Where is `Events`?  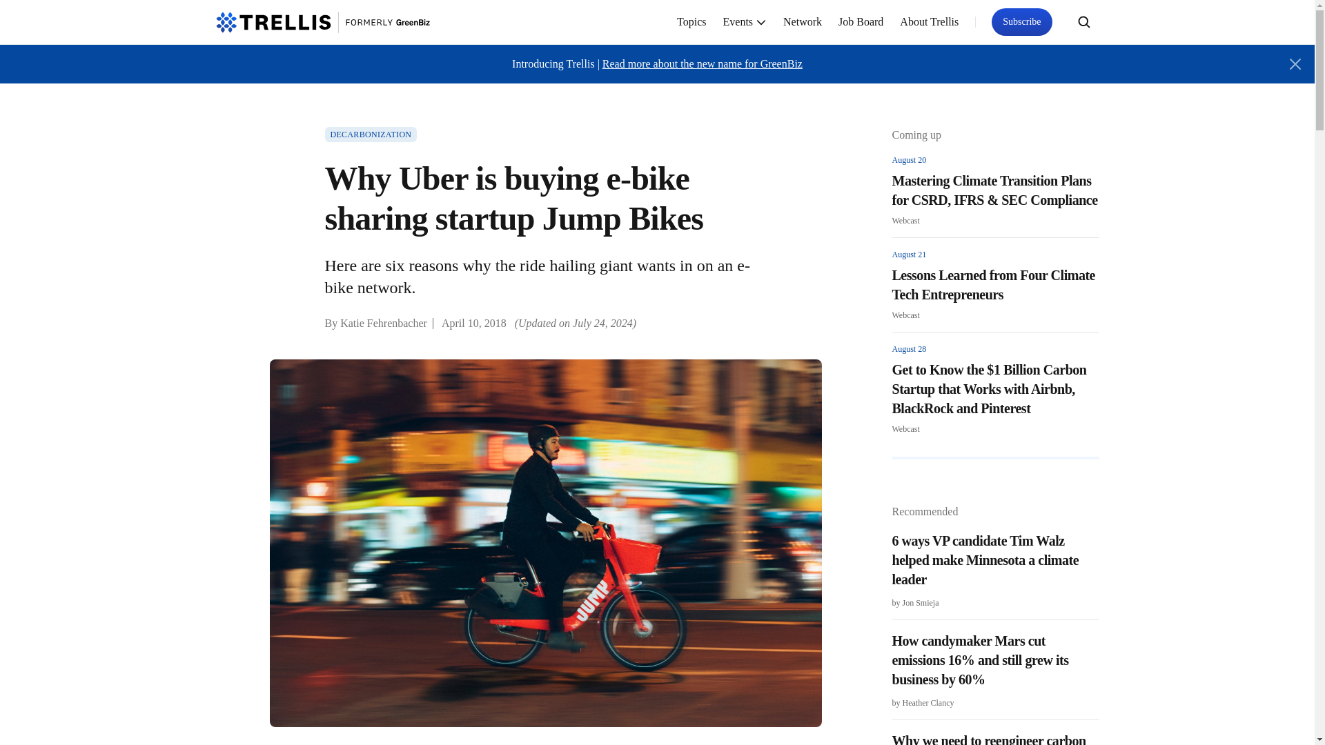
Events is located at coordinates (745, 22).